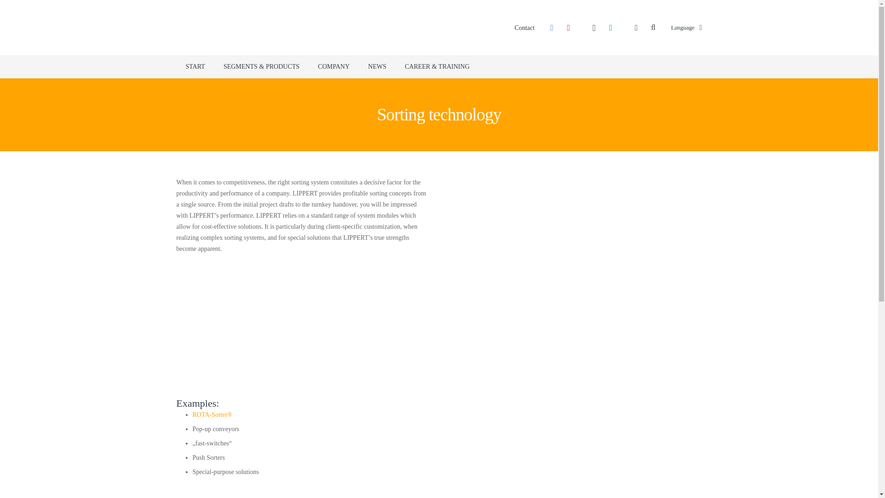 The height and width of the screenshot is (498, 885). What do you see at coordinates (195, 66) in the screenshot?
I see `START` at bounding box center [195, 66].